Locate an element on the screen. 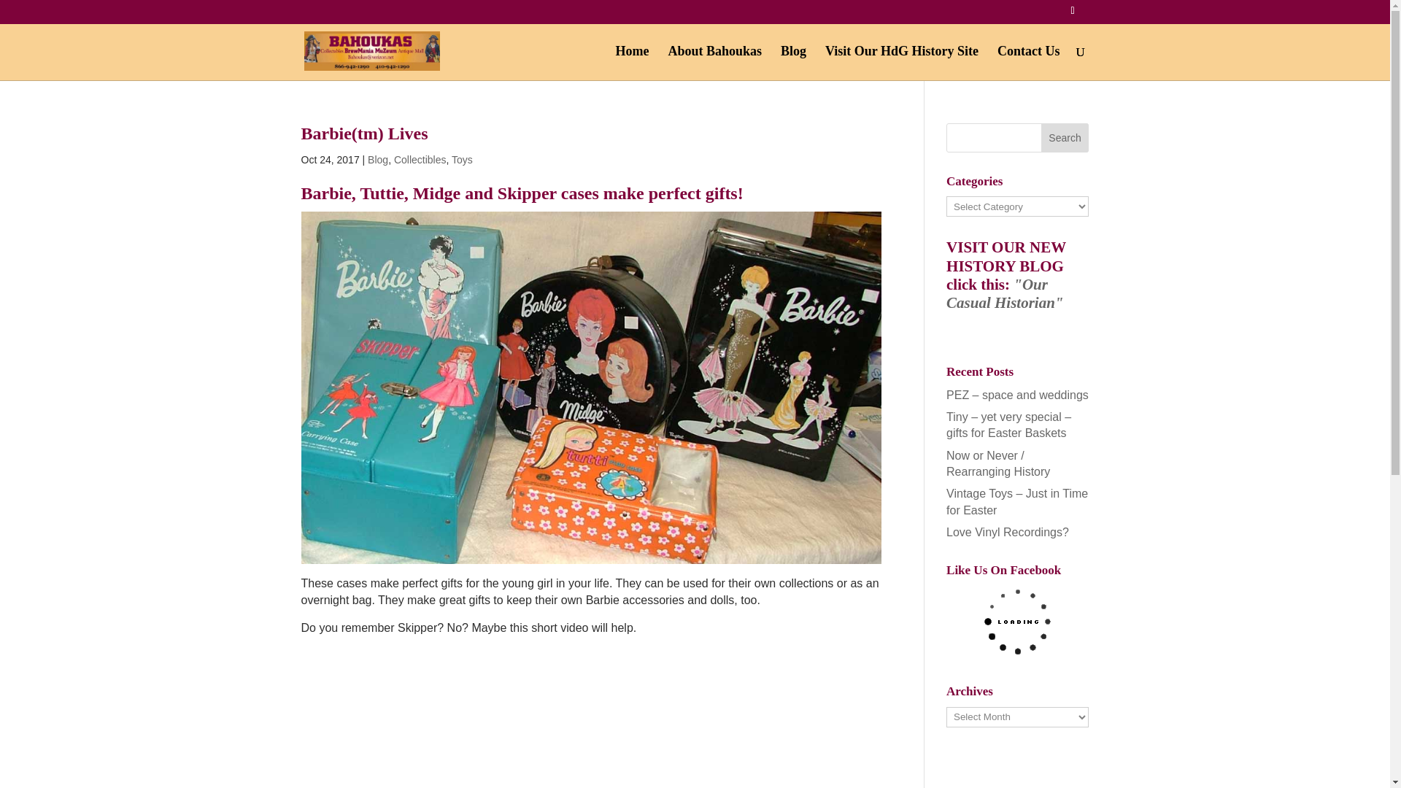 This screenshot has height=788, width=1401. Collectibles is located at coordinates (420, 159).